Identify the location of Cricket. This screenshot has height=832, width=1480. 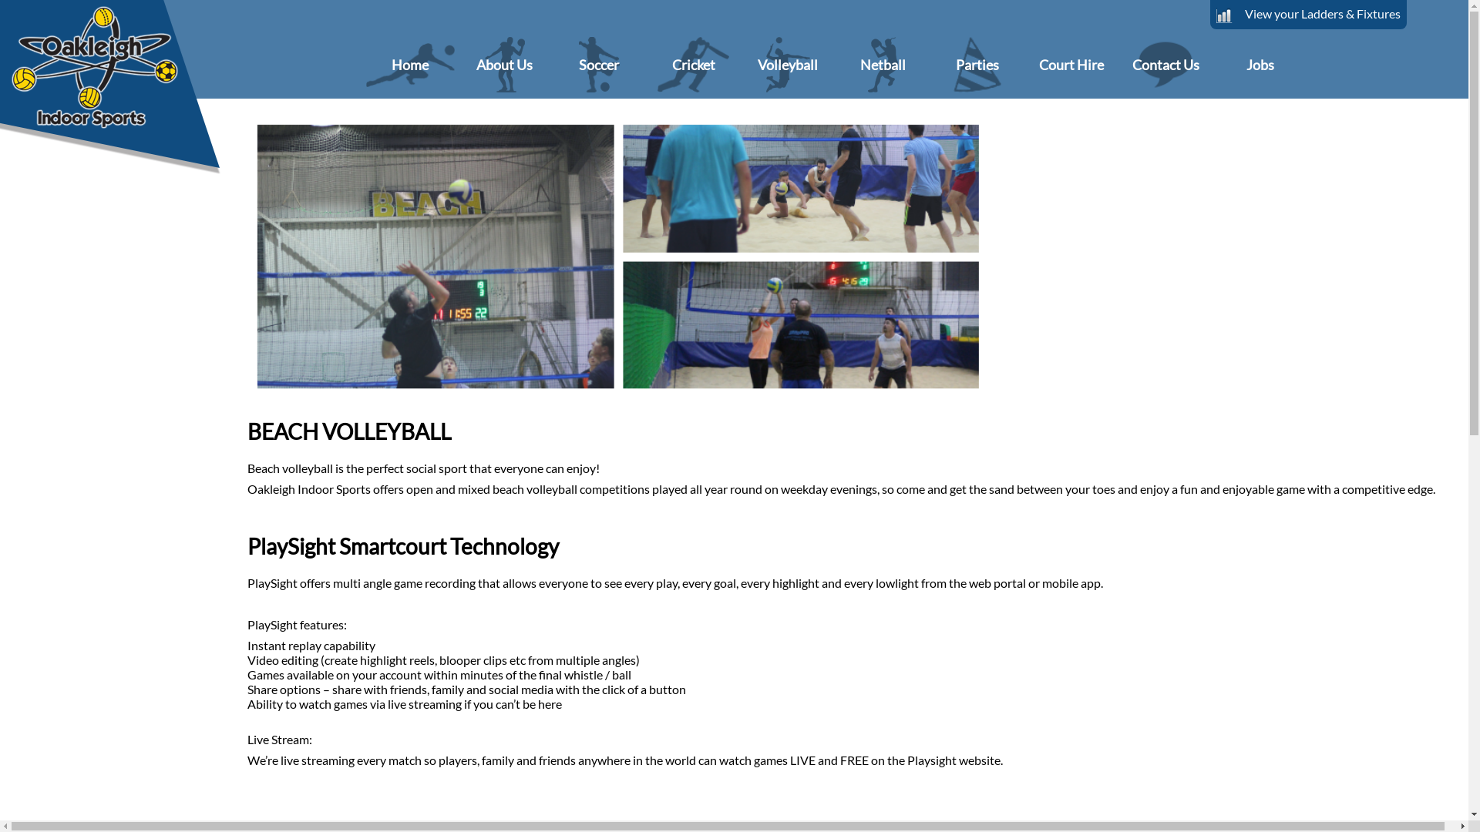
(694, 65).